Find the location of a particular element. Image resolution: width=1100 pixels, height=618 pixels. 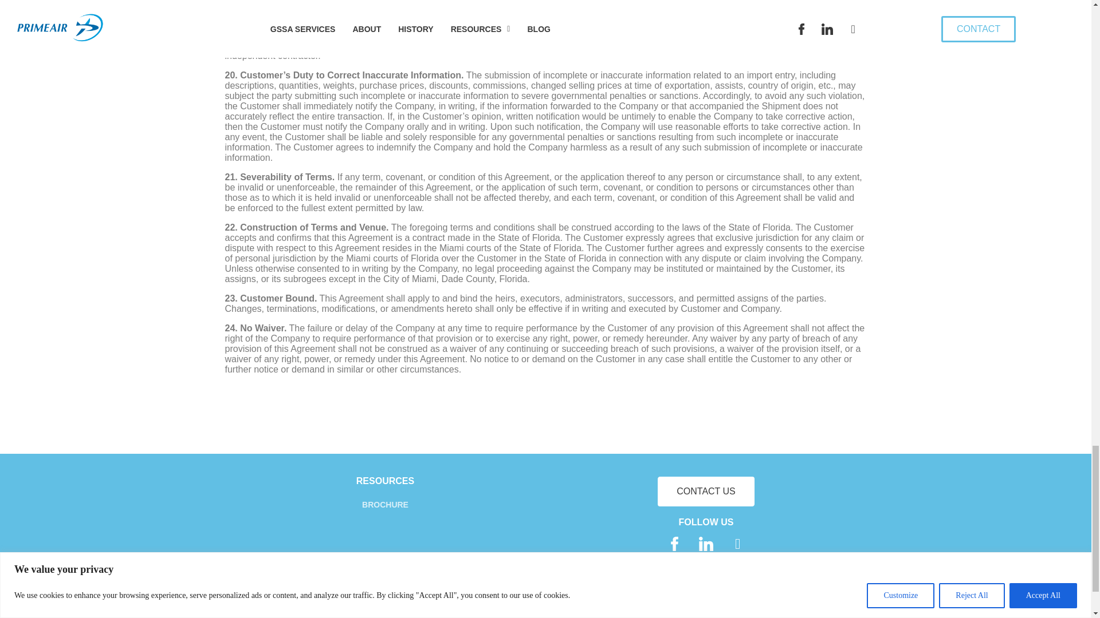

BROCHURE is located at coordinates (385, 505).